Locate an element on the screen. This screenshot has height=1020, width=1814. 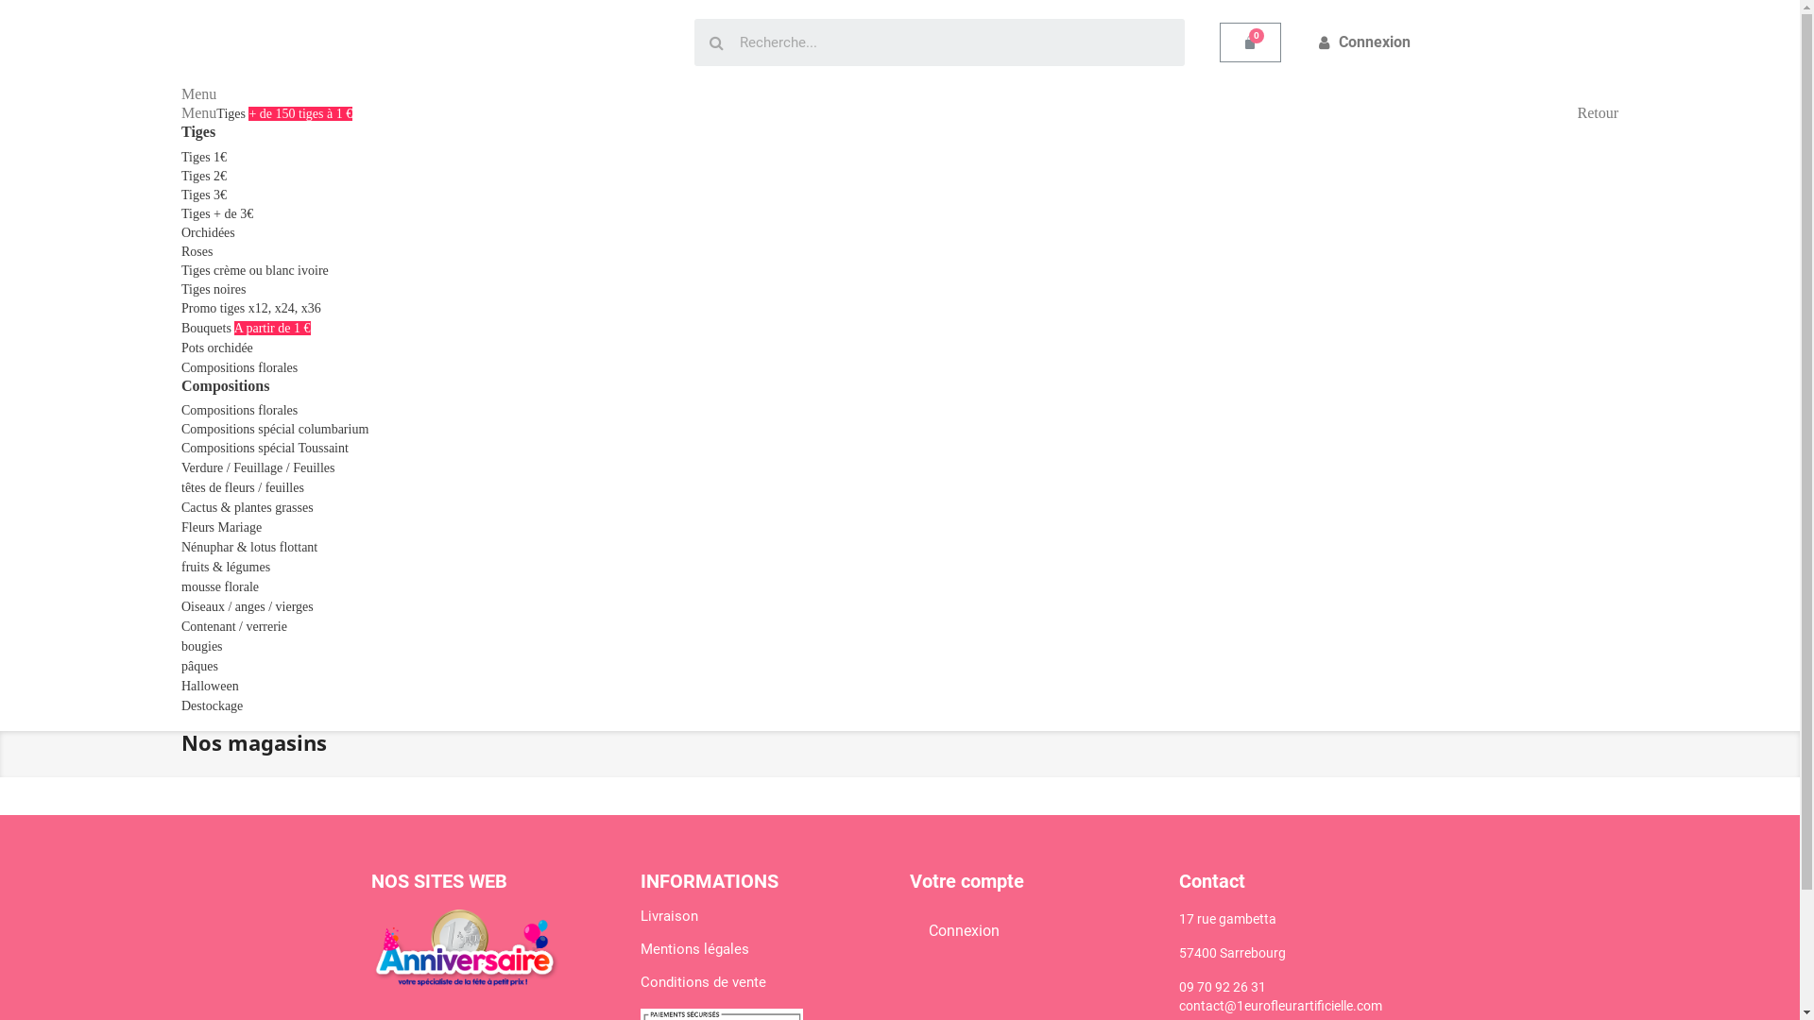
Halloween is located at coordinates (210, 686).